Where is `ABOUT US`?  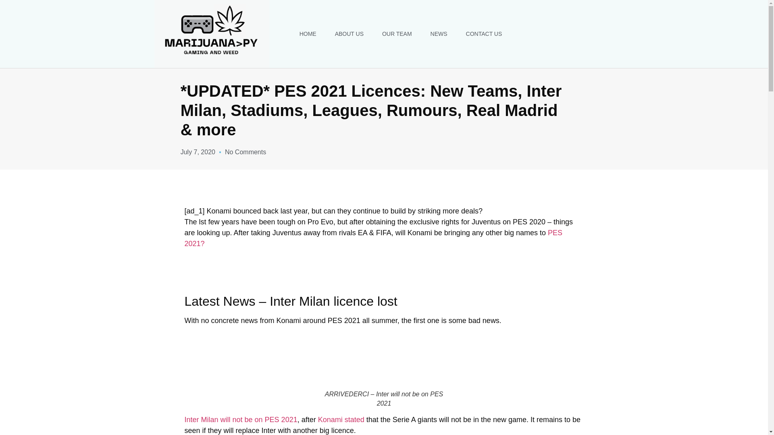 ABOUT US is located at coordinates (349, 33).